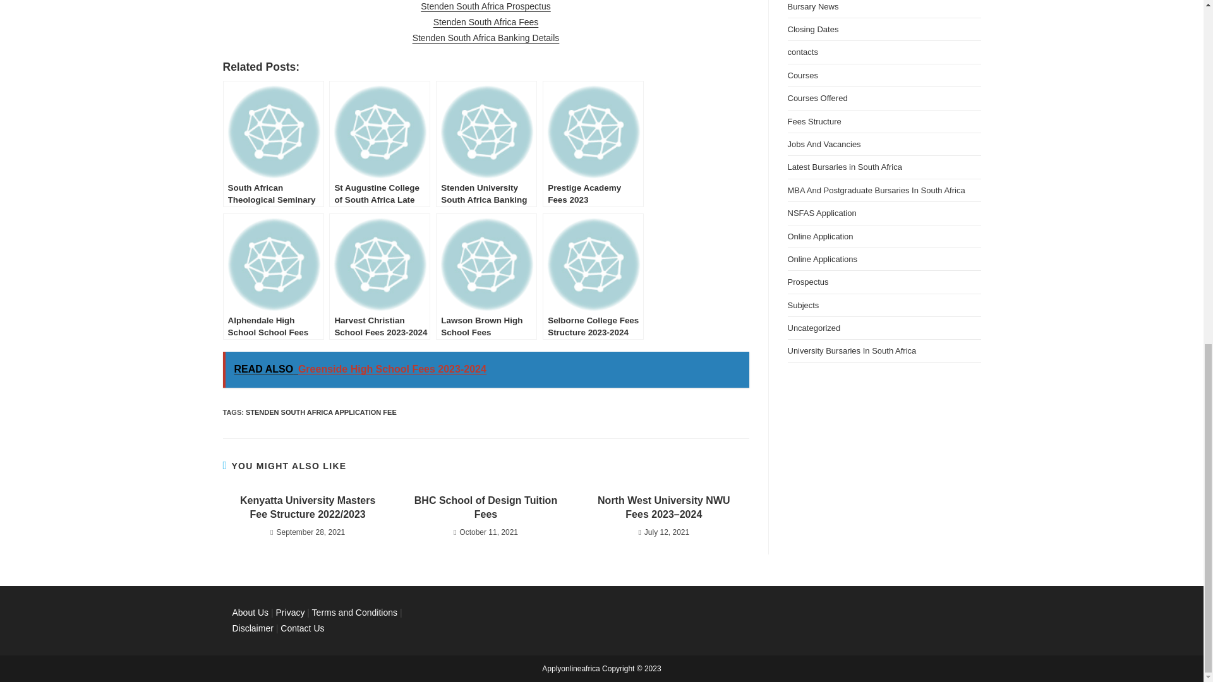  I want to click on Stenden South Africa Banking Details, so click(485, 38).